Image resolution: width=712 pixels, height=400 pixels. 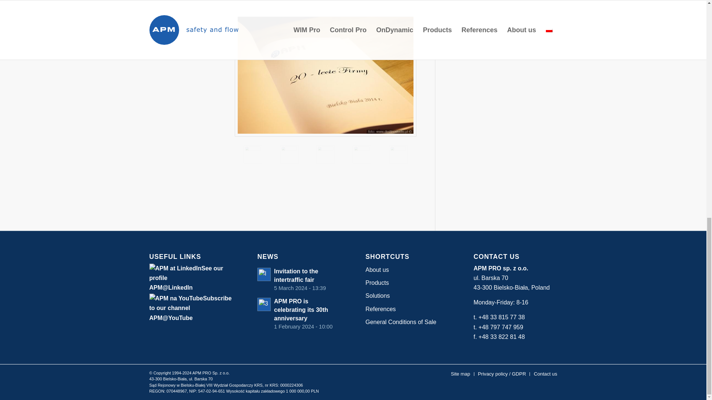 I want to click on Site map, so click(x=460, y=374).